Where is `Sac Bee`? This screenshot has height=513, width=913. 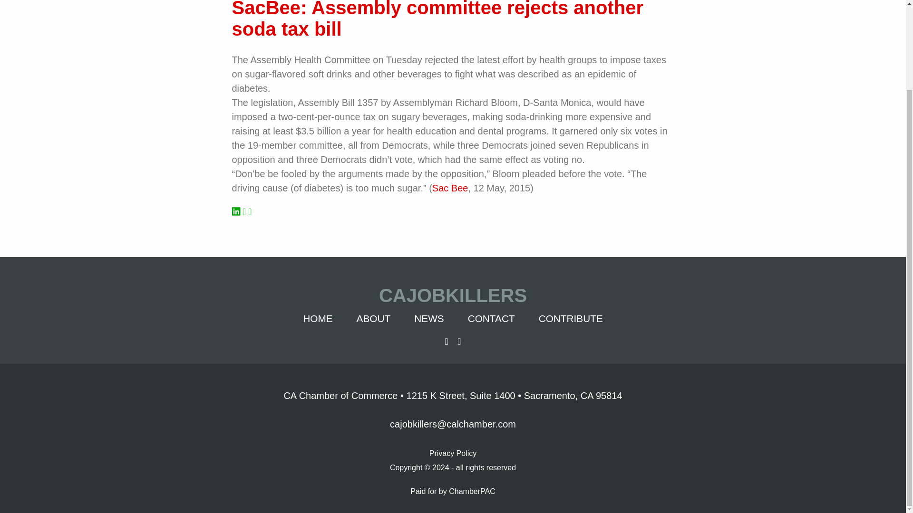 Sac Bee is located at coordinates (450, 188).